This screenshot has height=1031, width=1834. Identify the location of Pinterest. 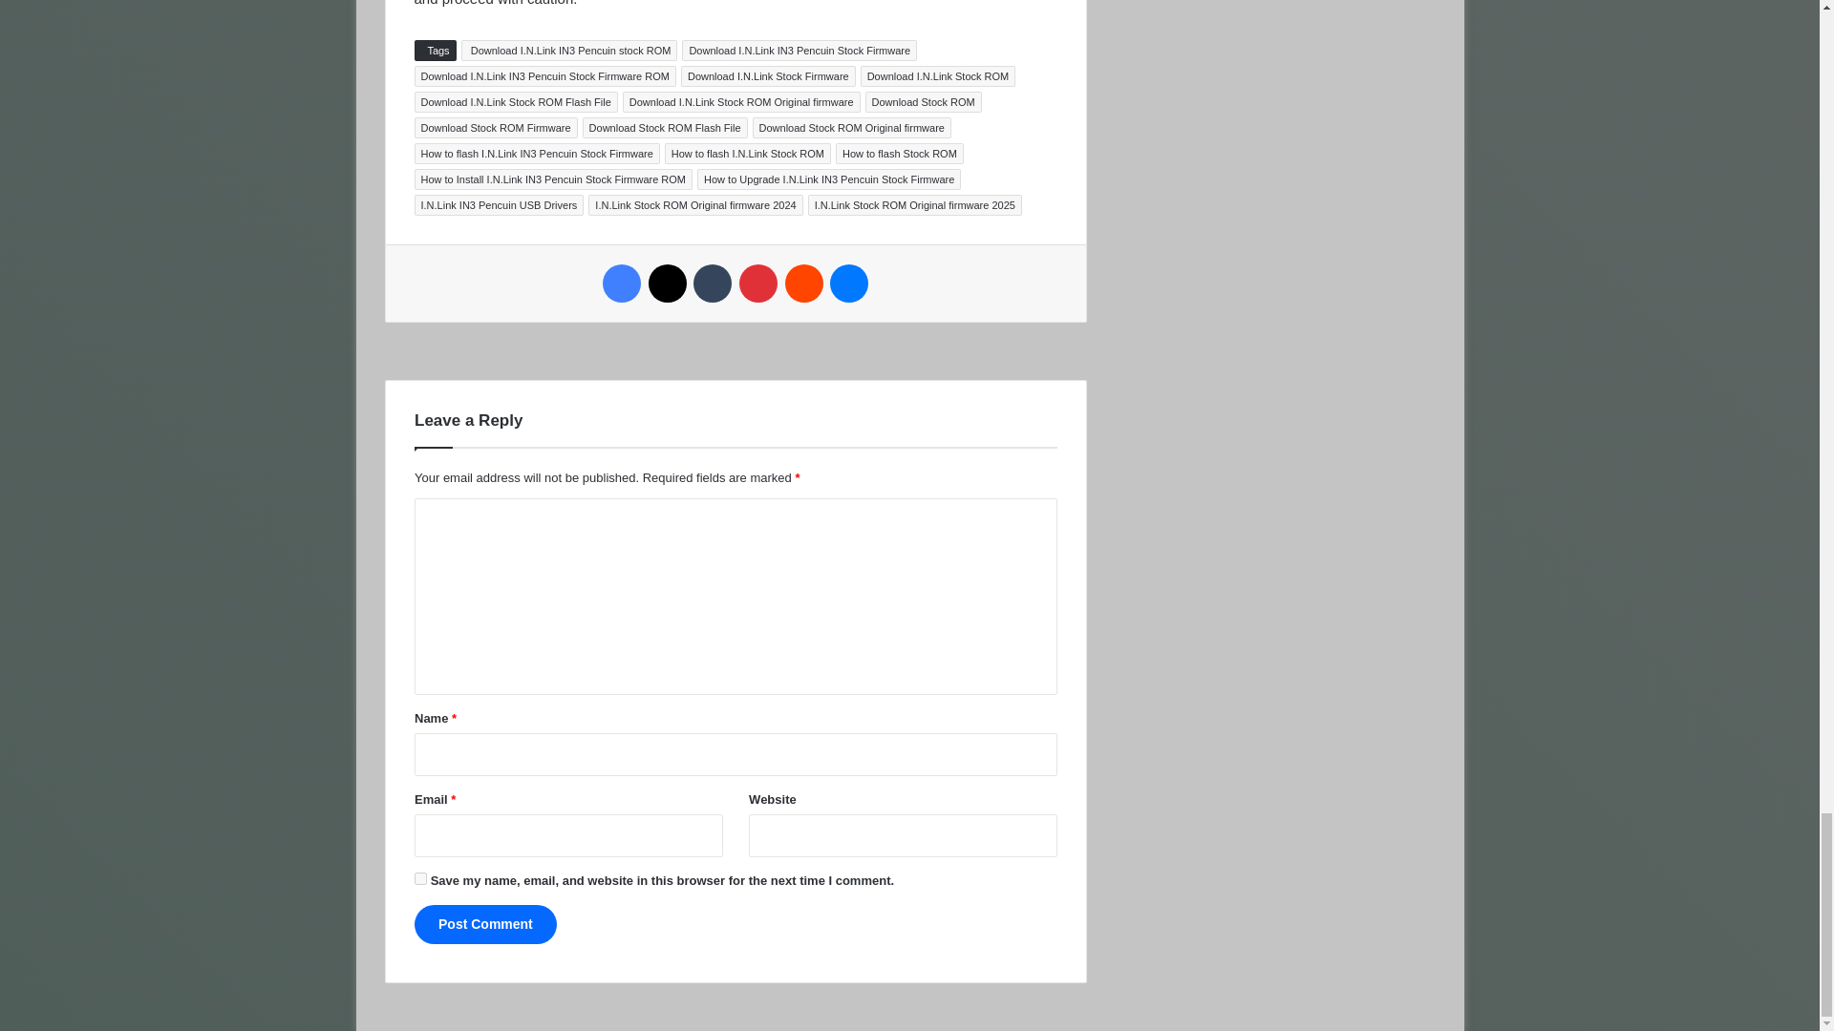
(758, 283).